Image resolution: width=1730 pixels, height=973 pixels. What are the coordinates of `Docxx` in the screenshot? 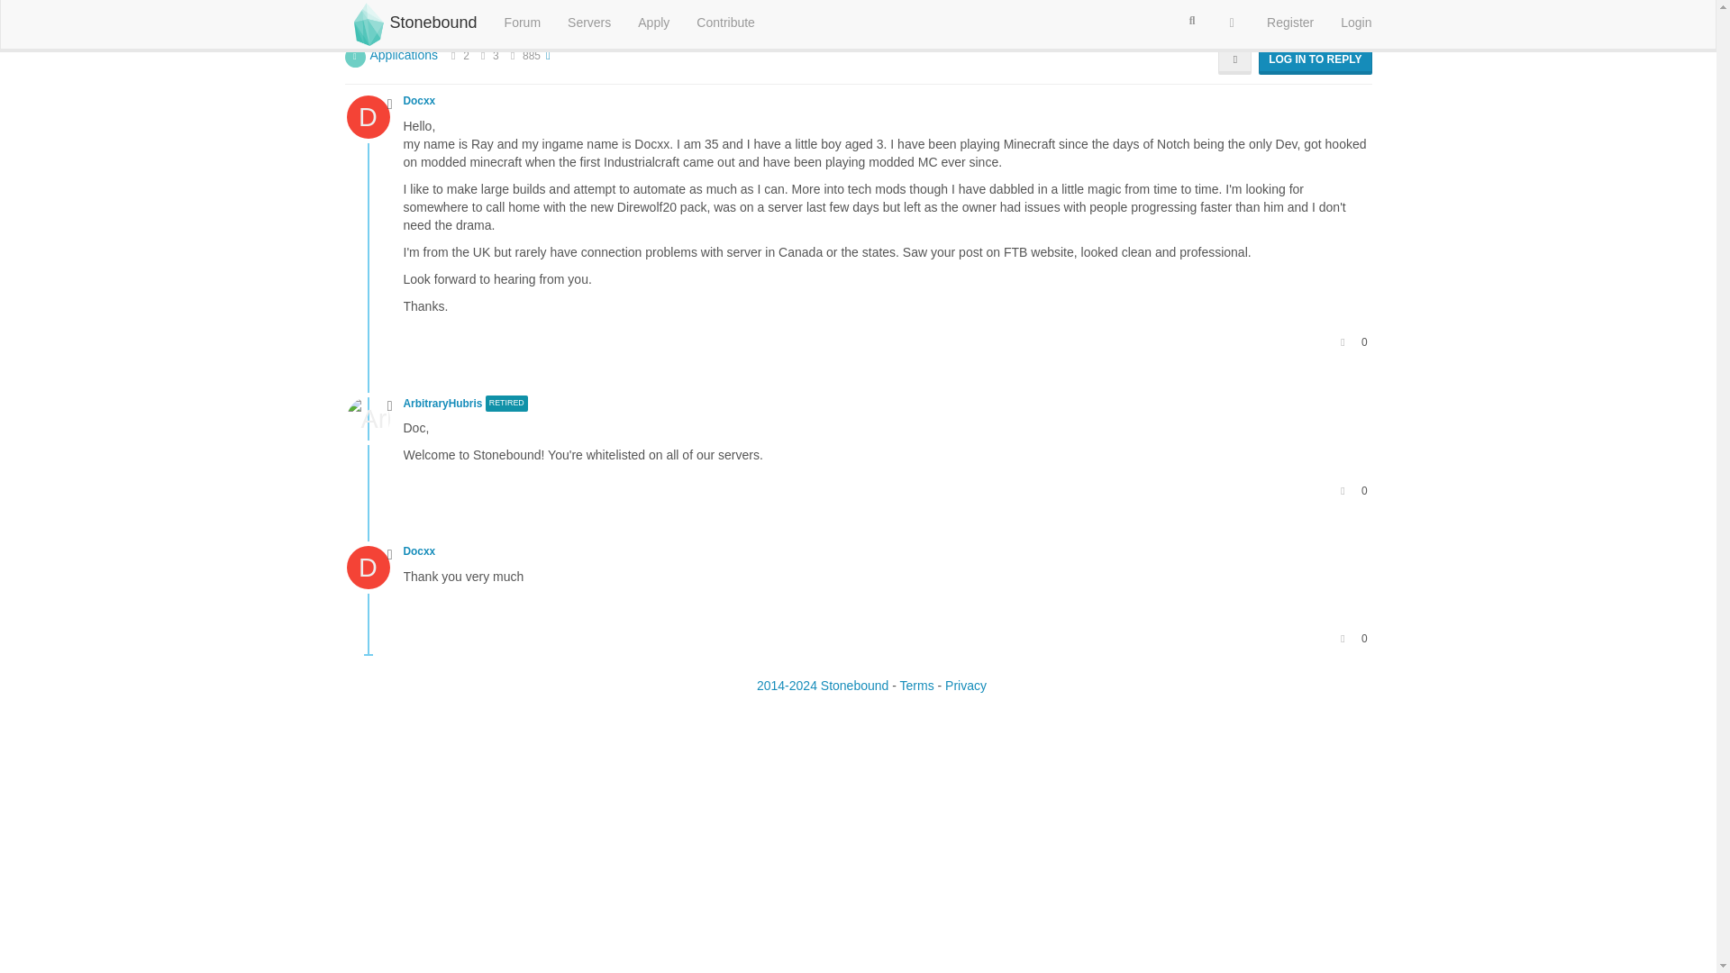 It's located at (421, 100).